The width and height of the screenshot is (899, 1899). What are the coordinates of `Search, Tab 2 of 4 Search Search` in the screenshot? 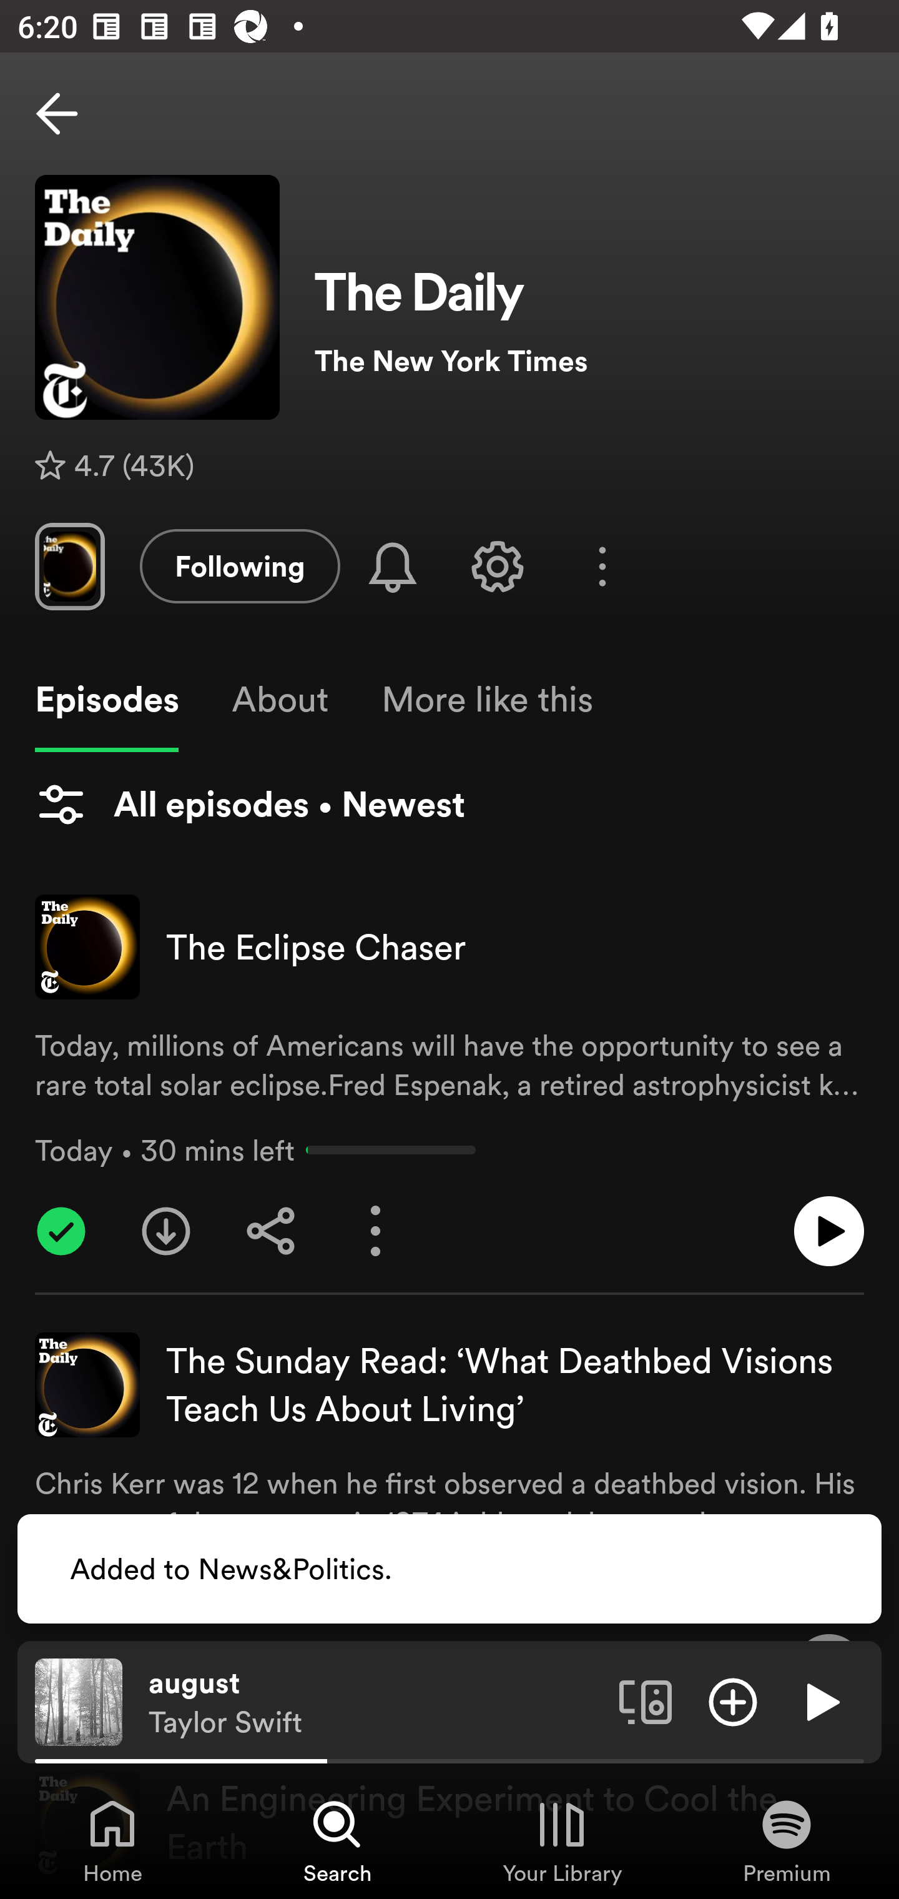 It's located at (337, 1840).